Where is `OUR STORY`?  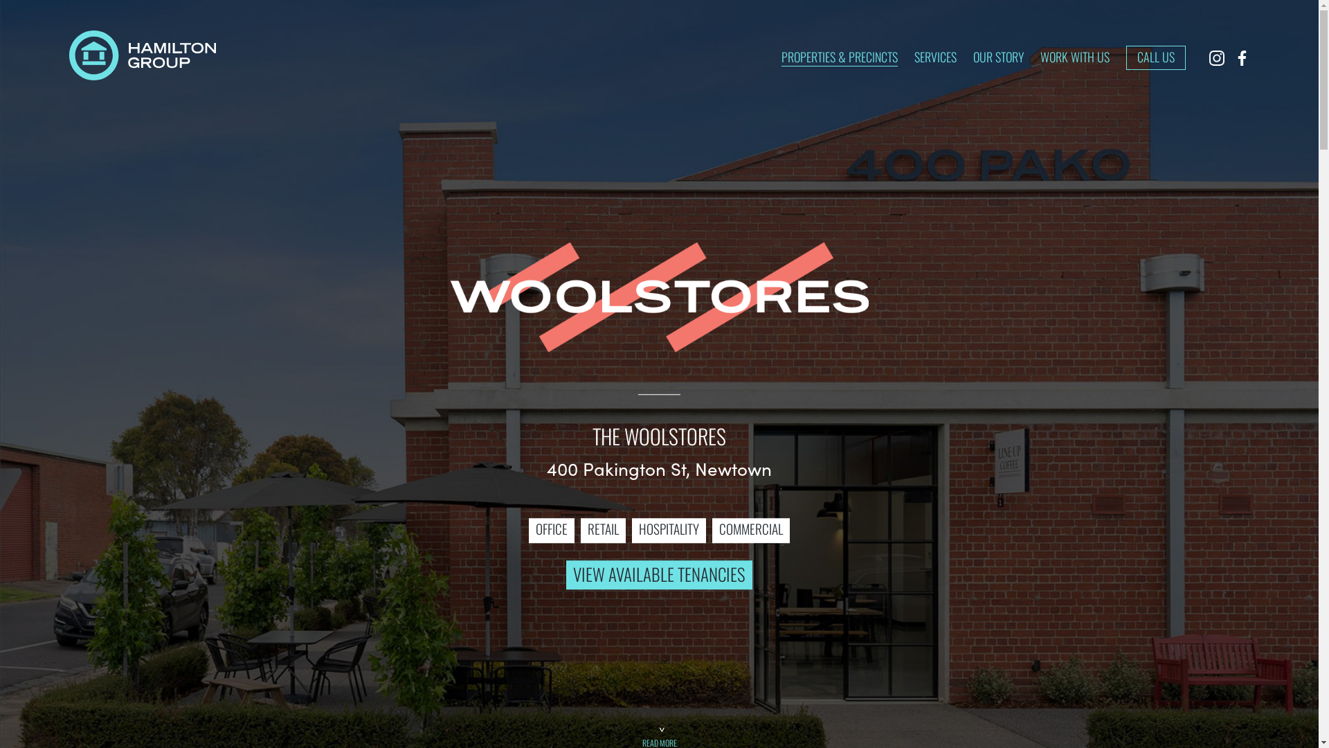
OUR STORY is located at coordinates (998, 57).